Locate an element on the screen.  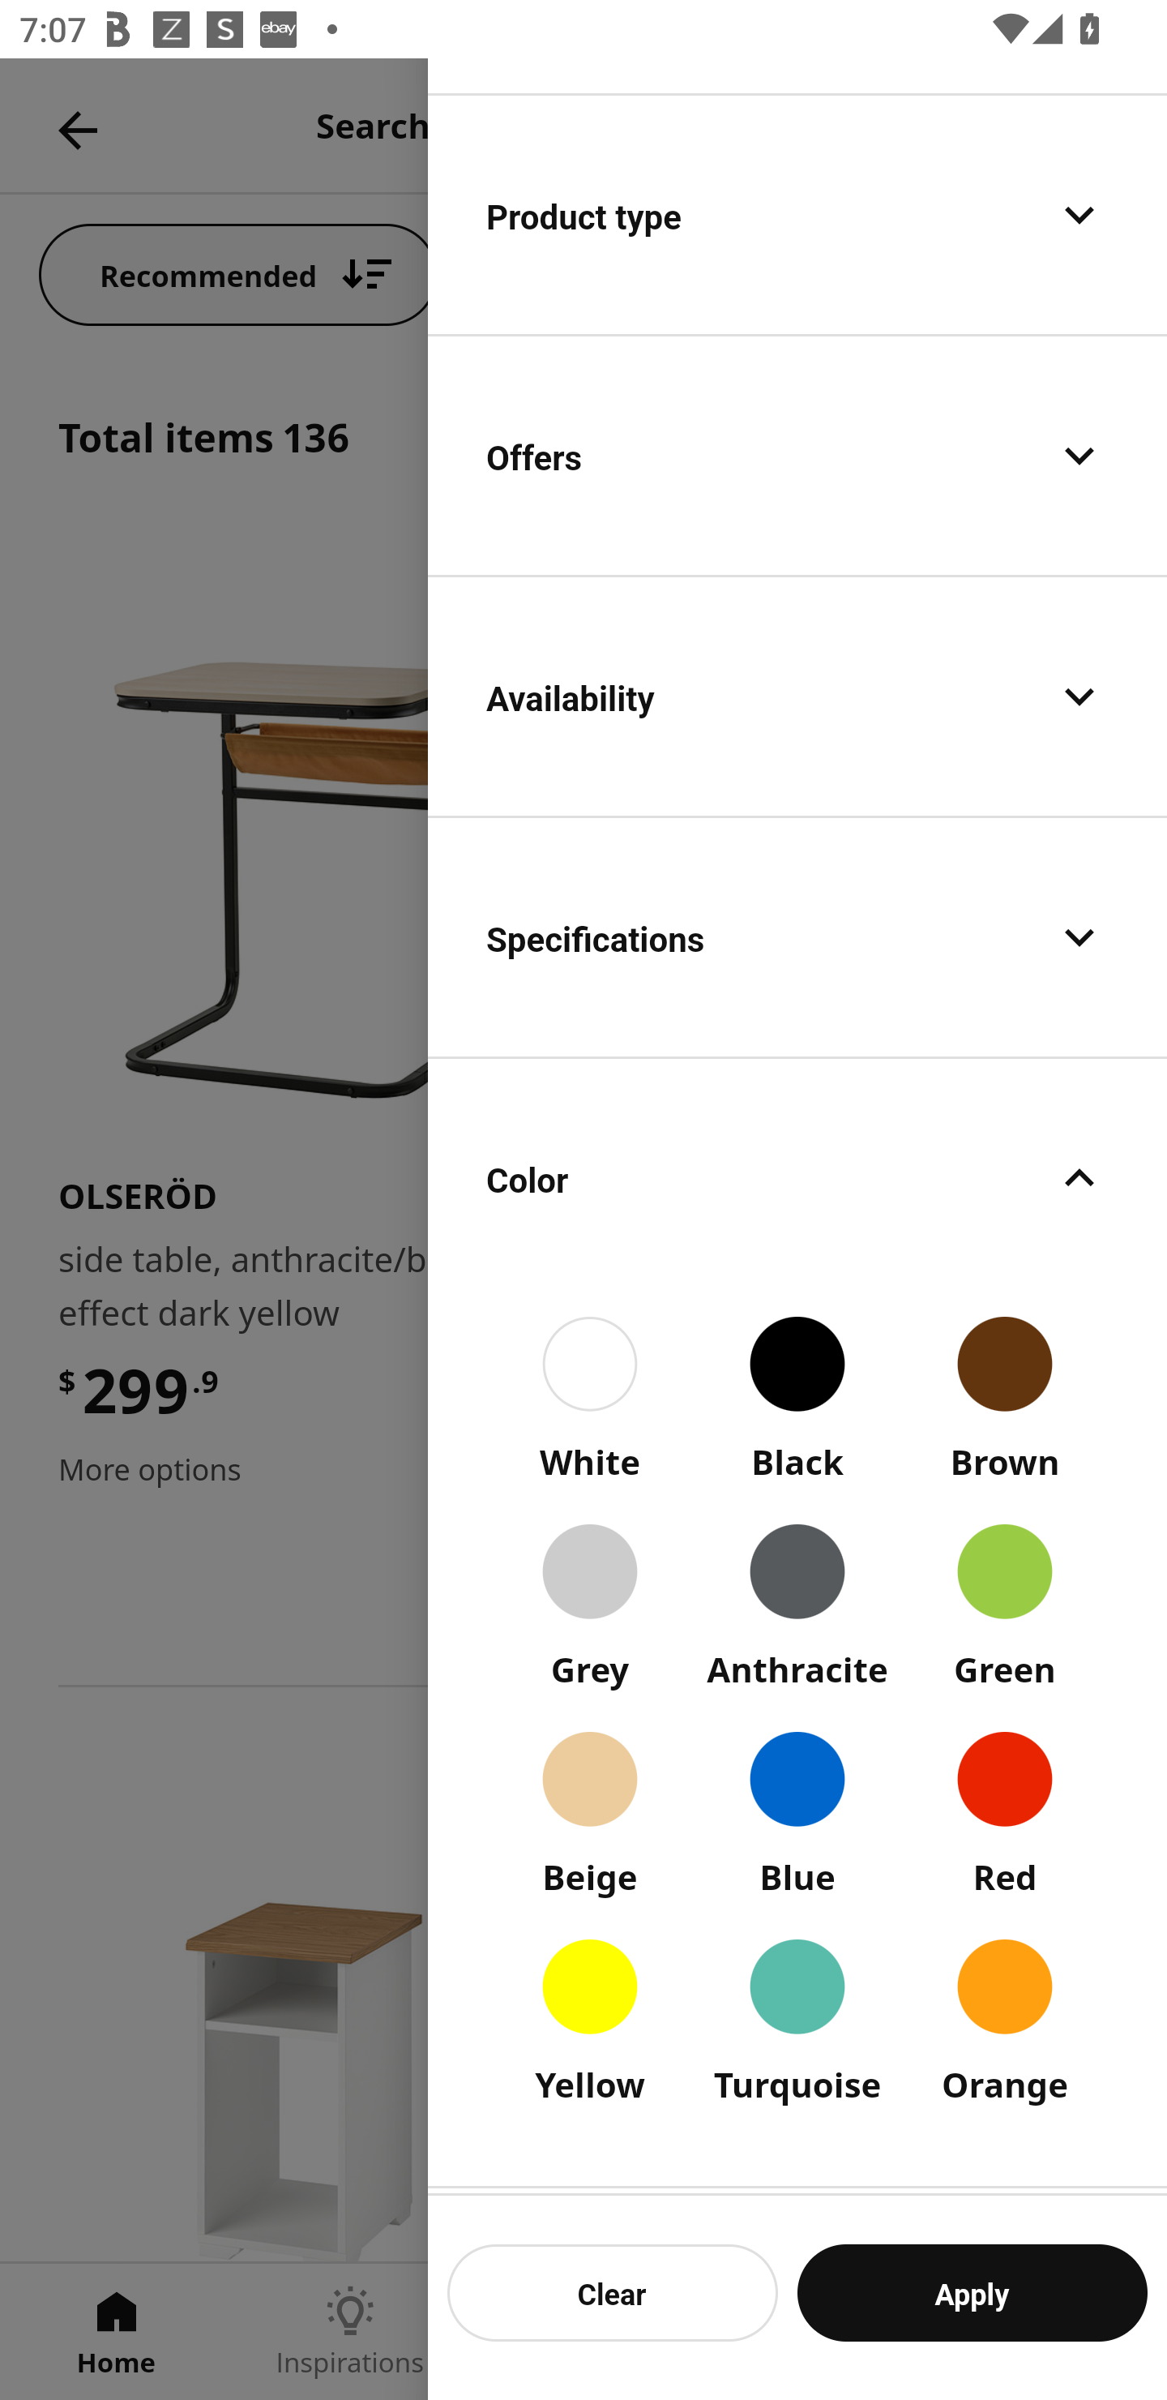
Specifications is located at coordinates (797, 937).